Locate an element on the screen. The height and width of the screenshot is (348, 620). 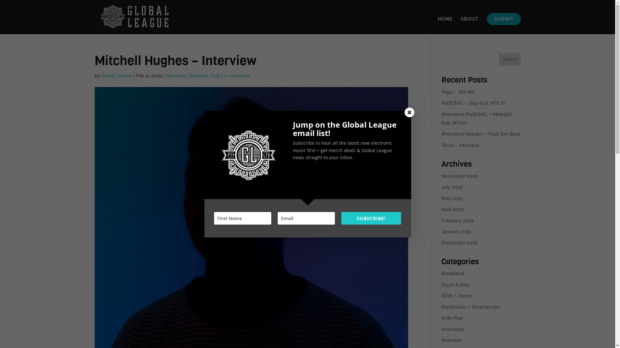
SUBSCRIBE! is located at coordinates (371, 218).